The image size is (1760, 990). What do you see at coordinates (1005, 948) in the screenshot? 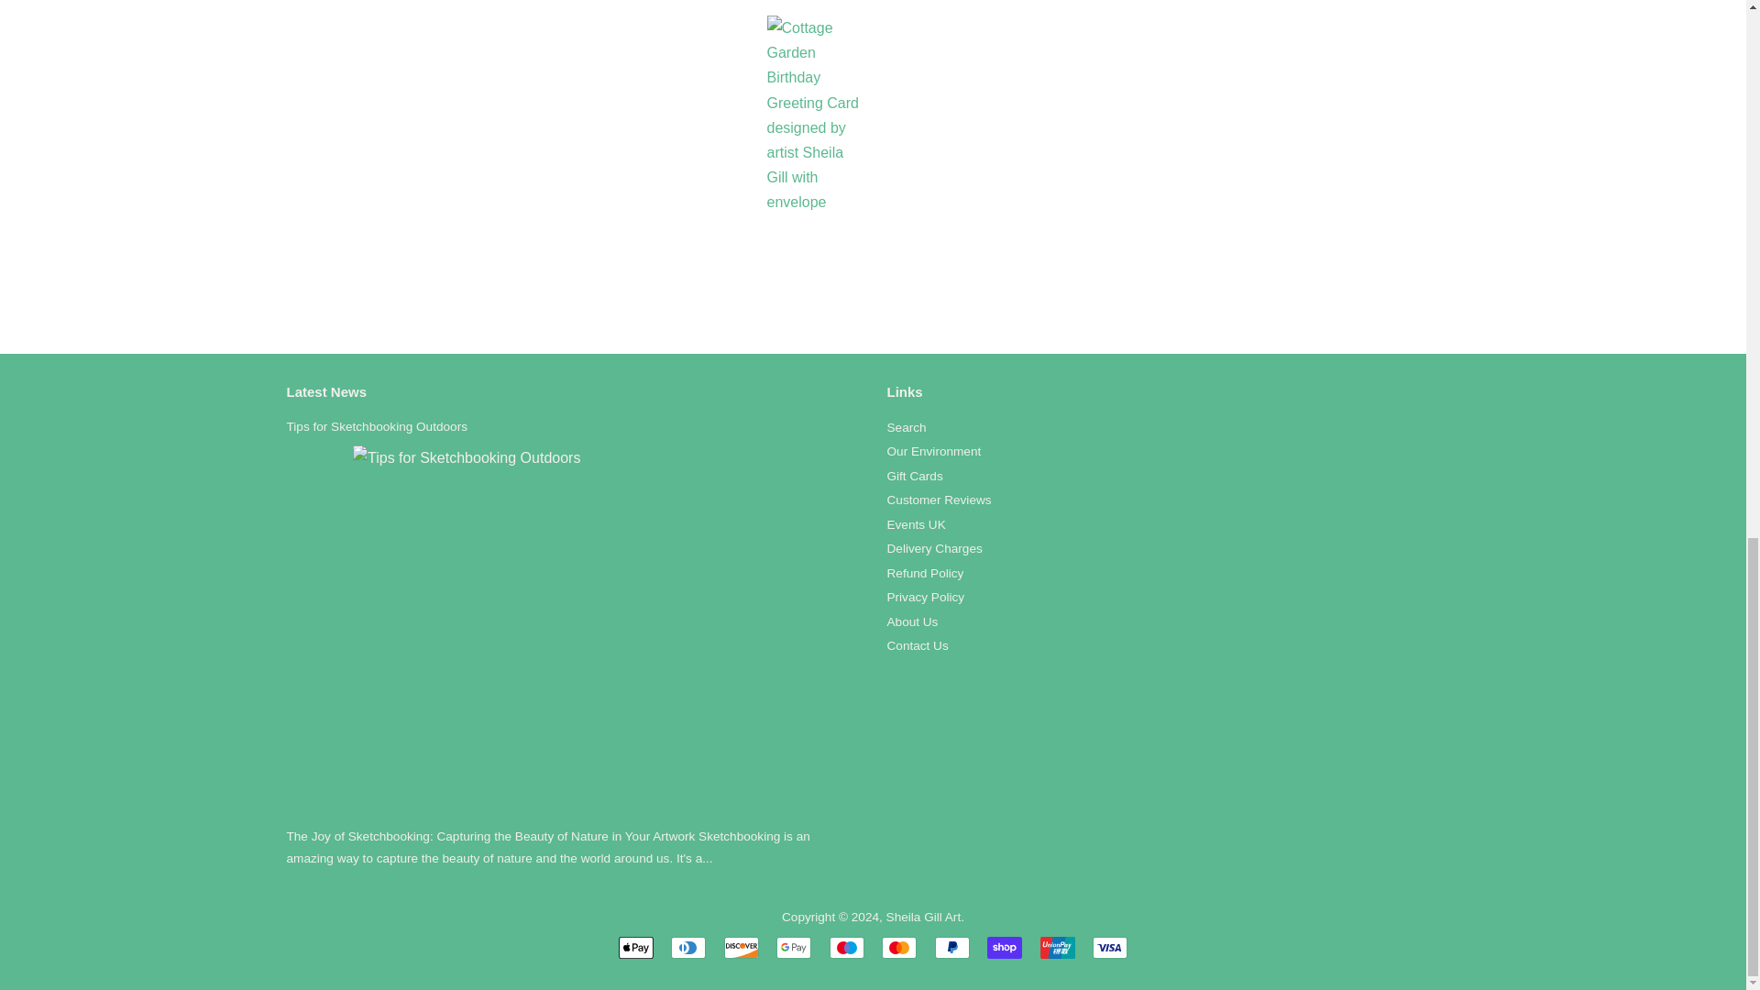
I see `Shop Pay` at bounding box center [1005, 948].